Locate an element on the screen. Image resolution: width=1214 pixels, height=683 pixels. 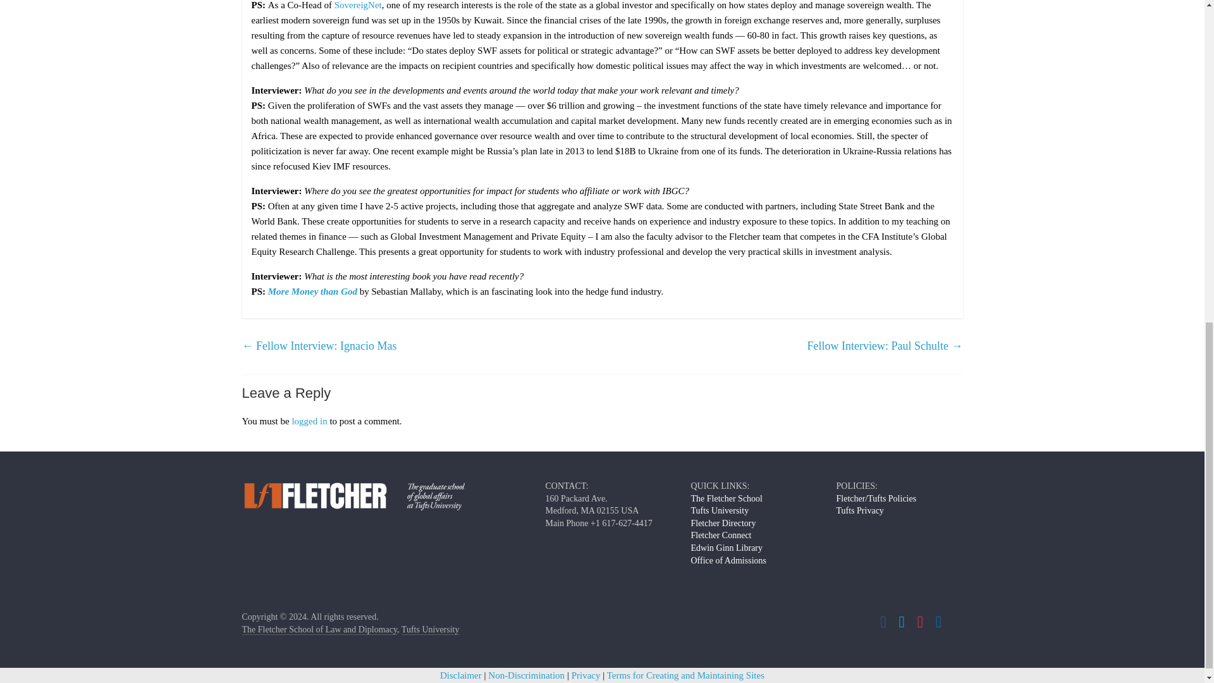
Opens in new window is located at coordinates (312, 291).